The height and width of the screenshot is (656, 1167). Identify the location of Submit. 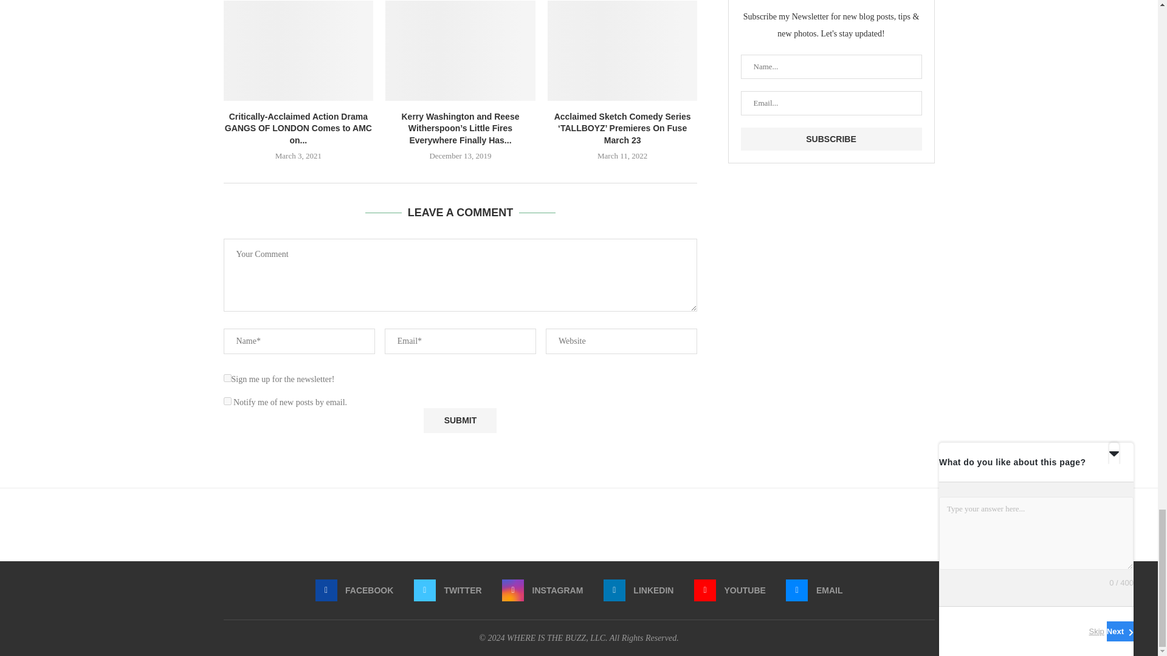
(460, 420).